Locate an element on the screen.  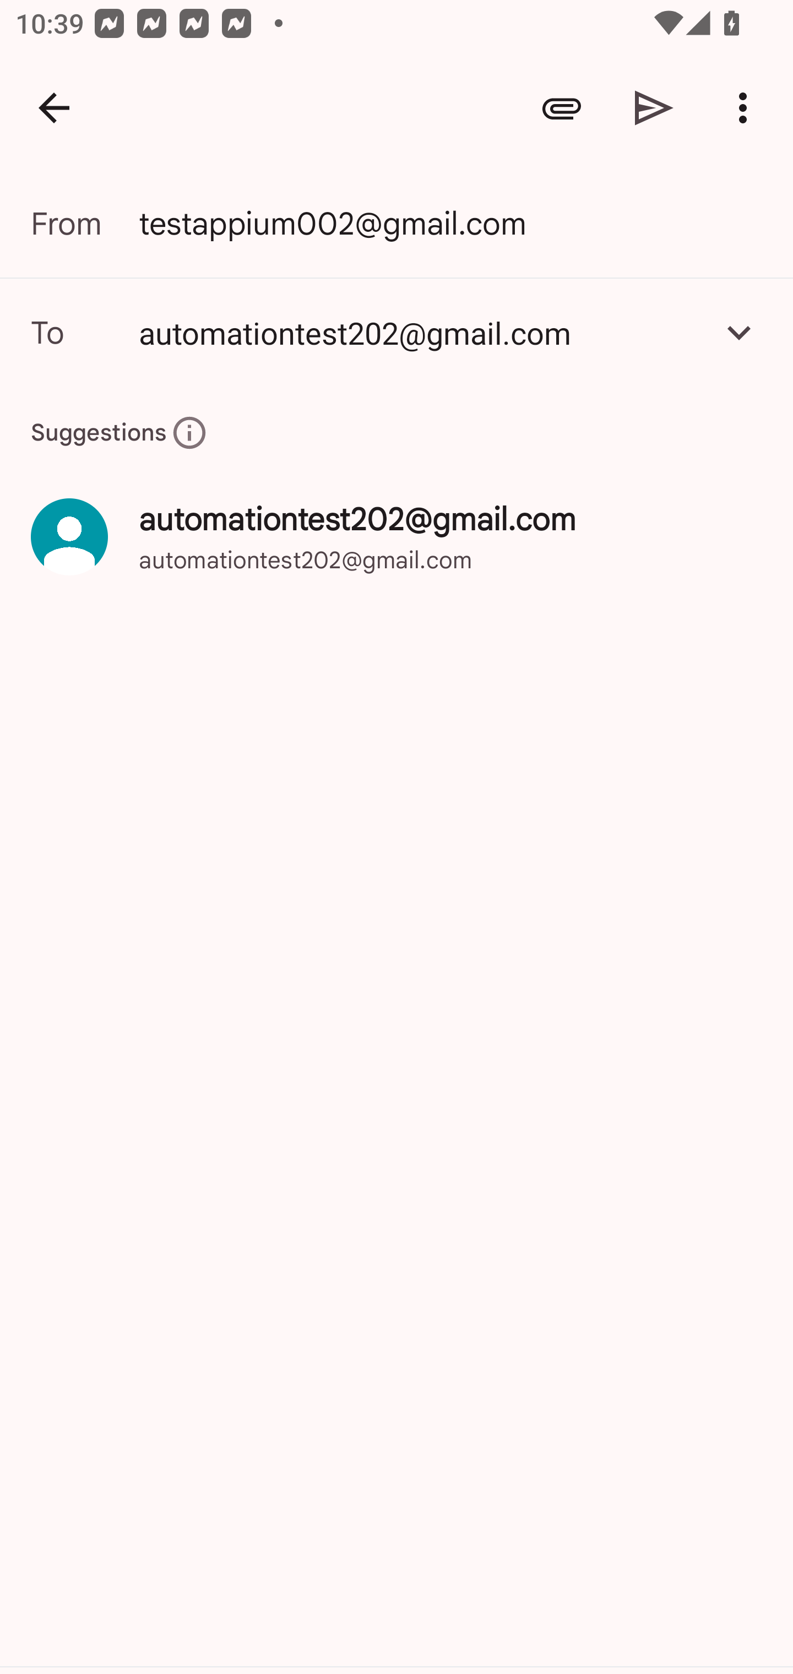
Add Cc/Bcc is located at coordinates (739, 332).